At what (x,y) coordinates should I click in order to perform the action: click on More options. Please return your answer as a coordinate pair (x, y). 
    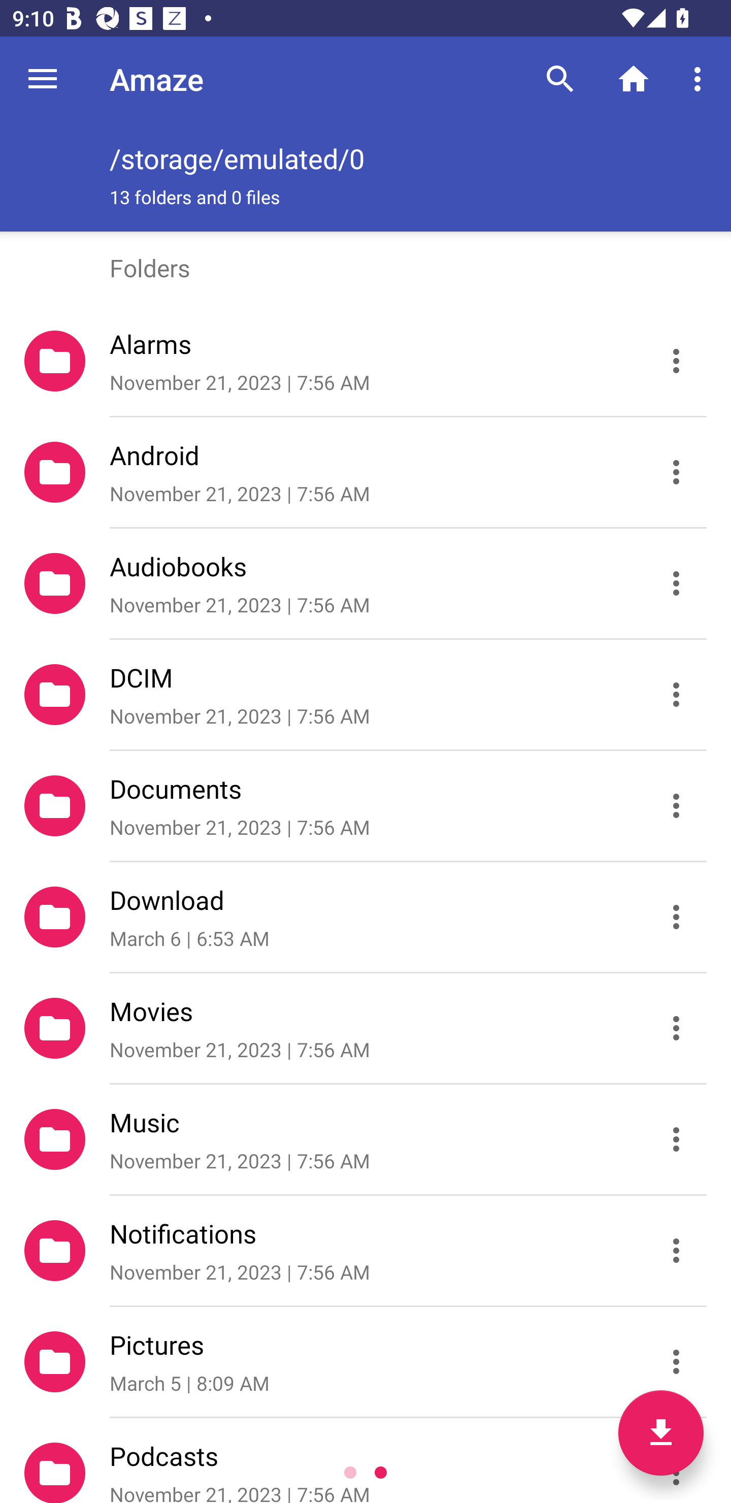
    Looking at the image, I should click on (701, 78).